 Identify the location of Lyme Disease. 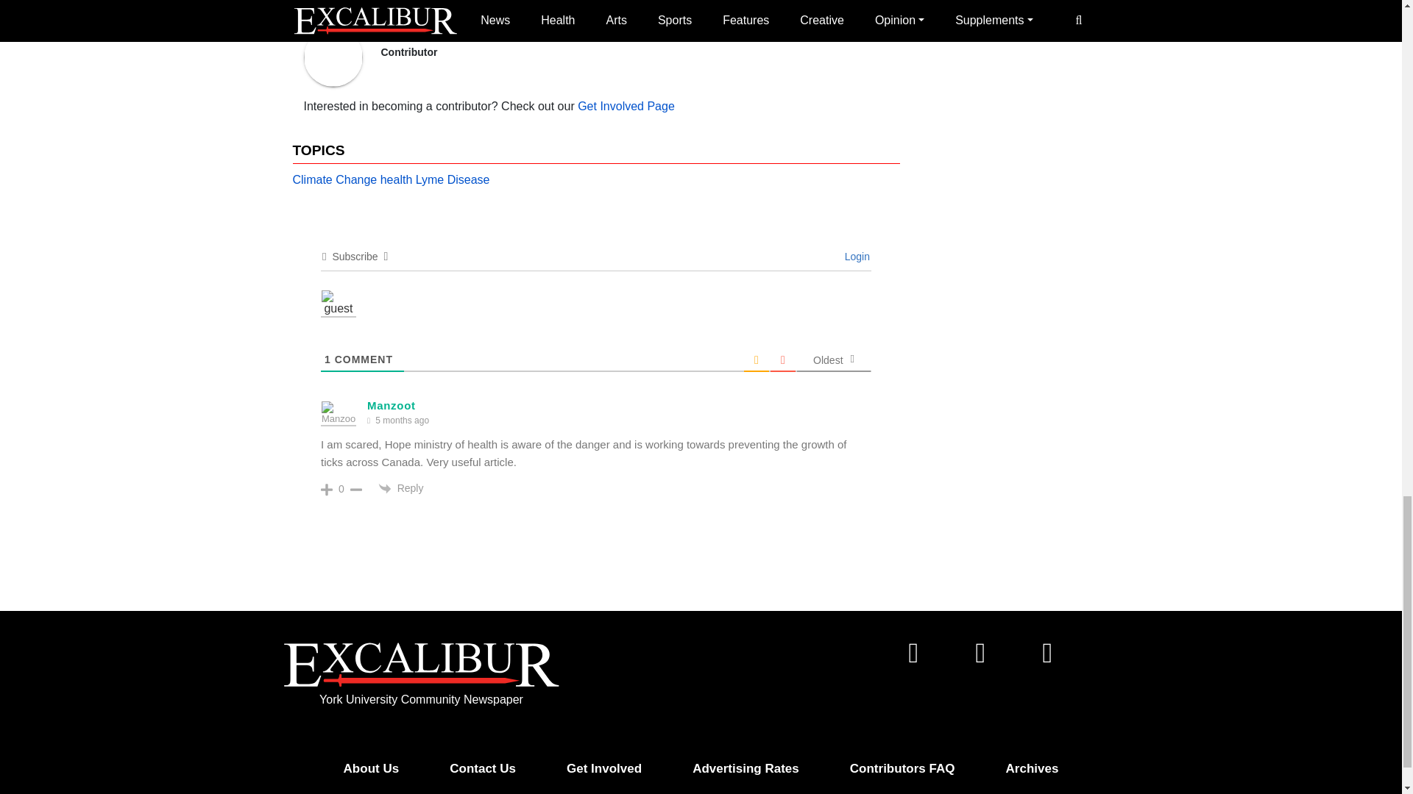
(453, 180).